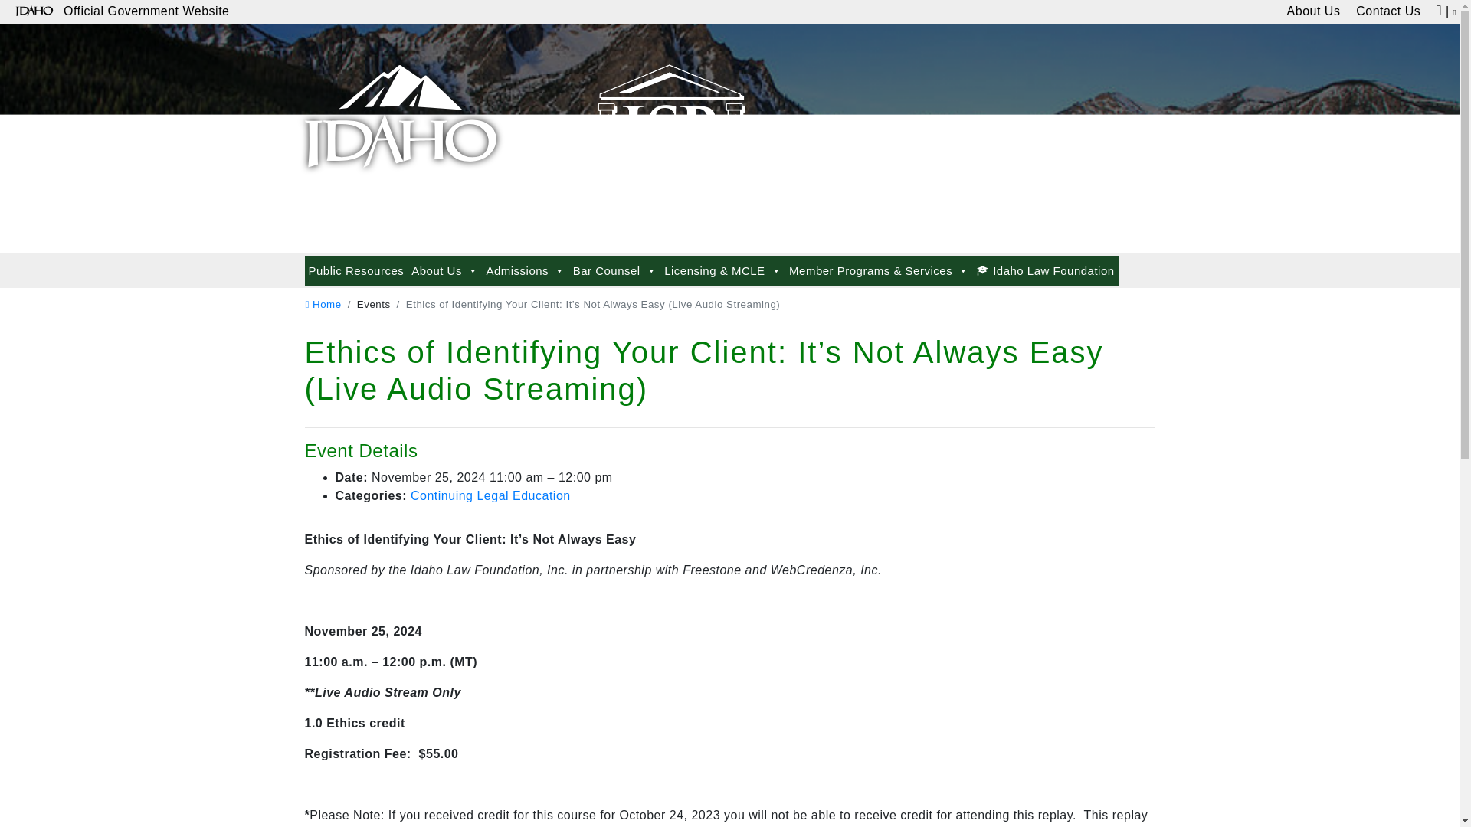  Describe the element at coordinates (525, 270) in the screenshot. I see `Admissions` at that location.